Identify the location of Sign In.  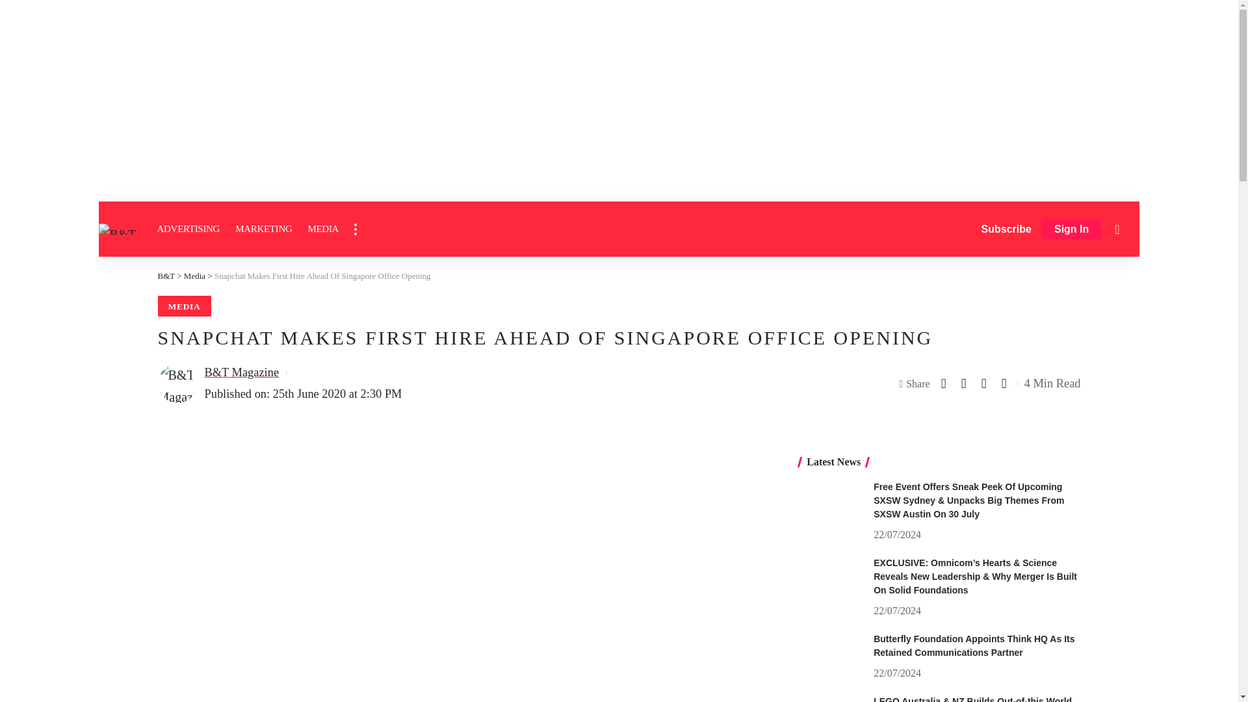
(1071, 229).